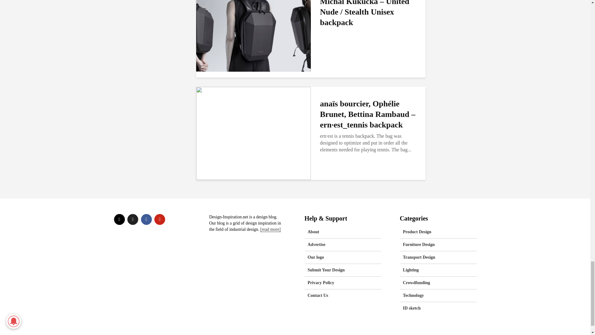 This screenshot has width=595, height=335. I want to click on Facebook, so click(146, 219).